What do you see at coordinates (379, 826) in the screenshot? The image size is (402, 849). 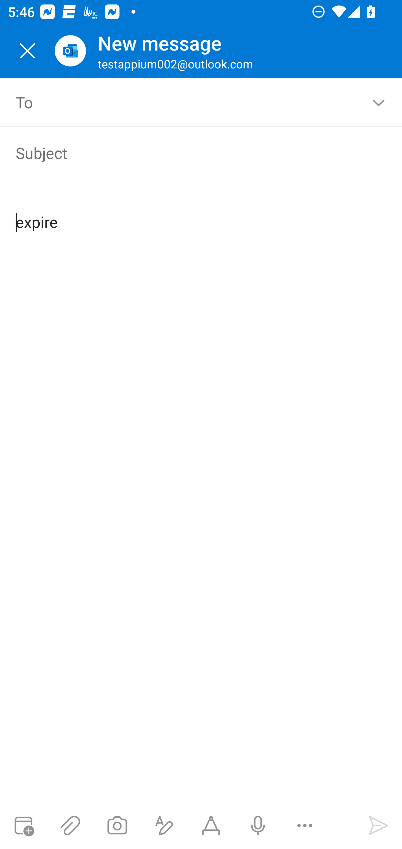 I see `Send` at bounding box center [379, 826].